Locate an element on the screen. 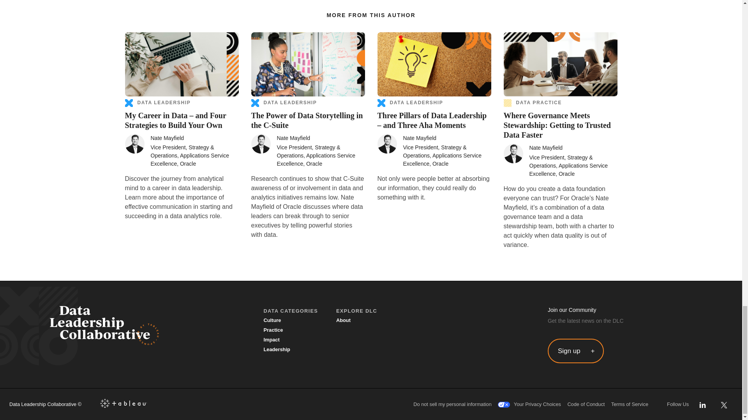 The image size is (748, 420). Culture is located at coordinates (272, 320).